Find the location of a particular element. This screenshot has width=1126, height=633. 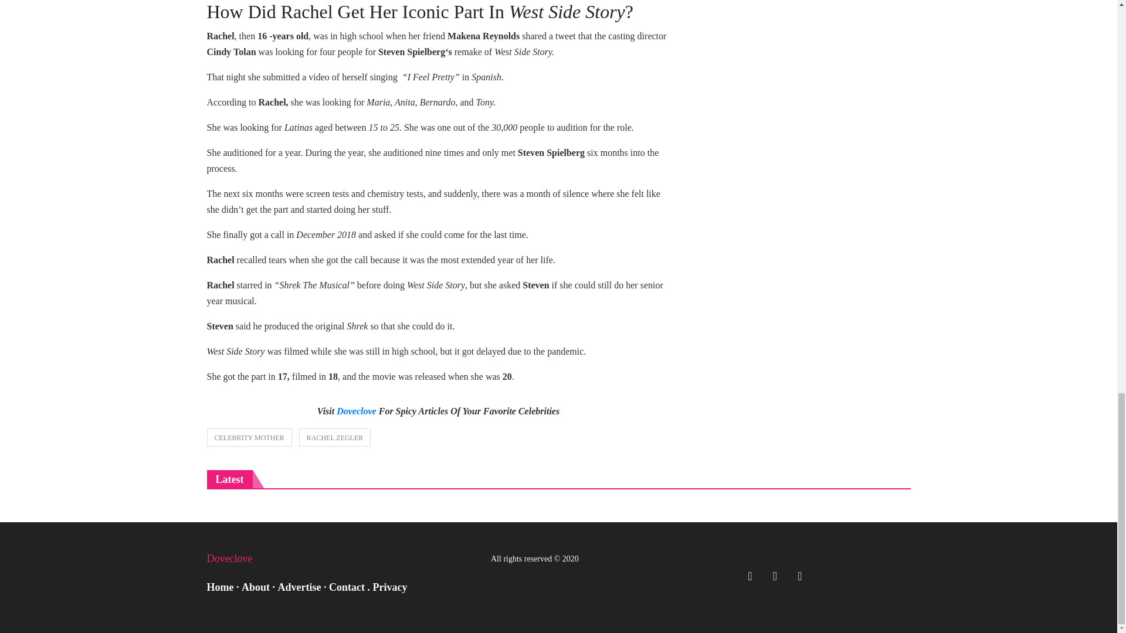

Privacy is located at coordinates (389, 587).